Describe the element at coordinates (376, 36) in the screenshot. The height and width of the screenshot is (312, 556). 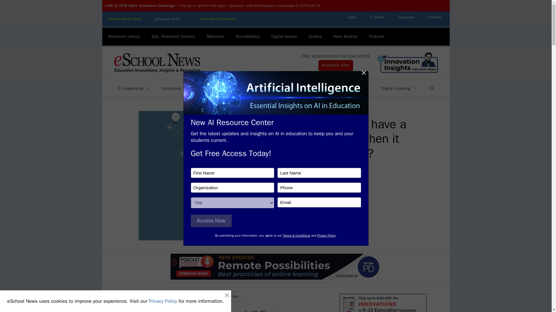
I see `Podcast` at that location.